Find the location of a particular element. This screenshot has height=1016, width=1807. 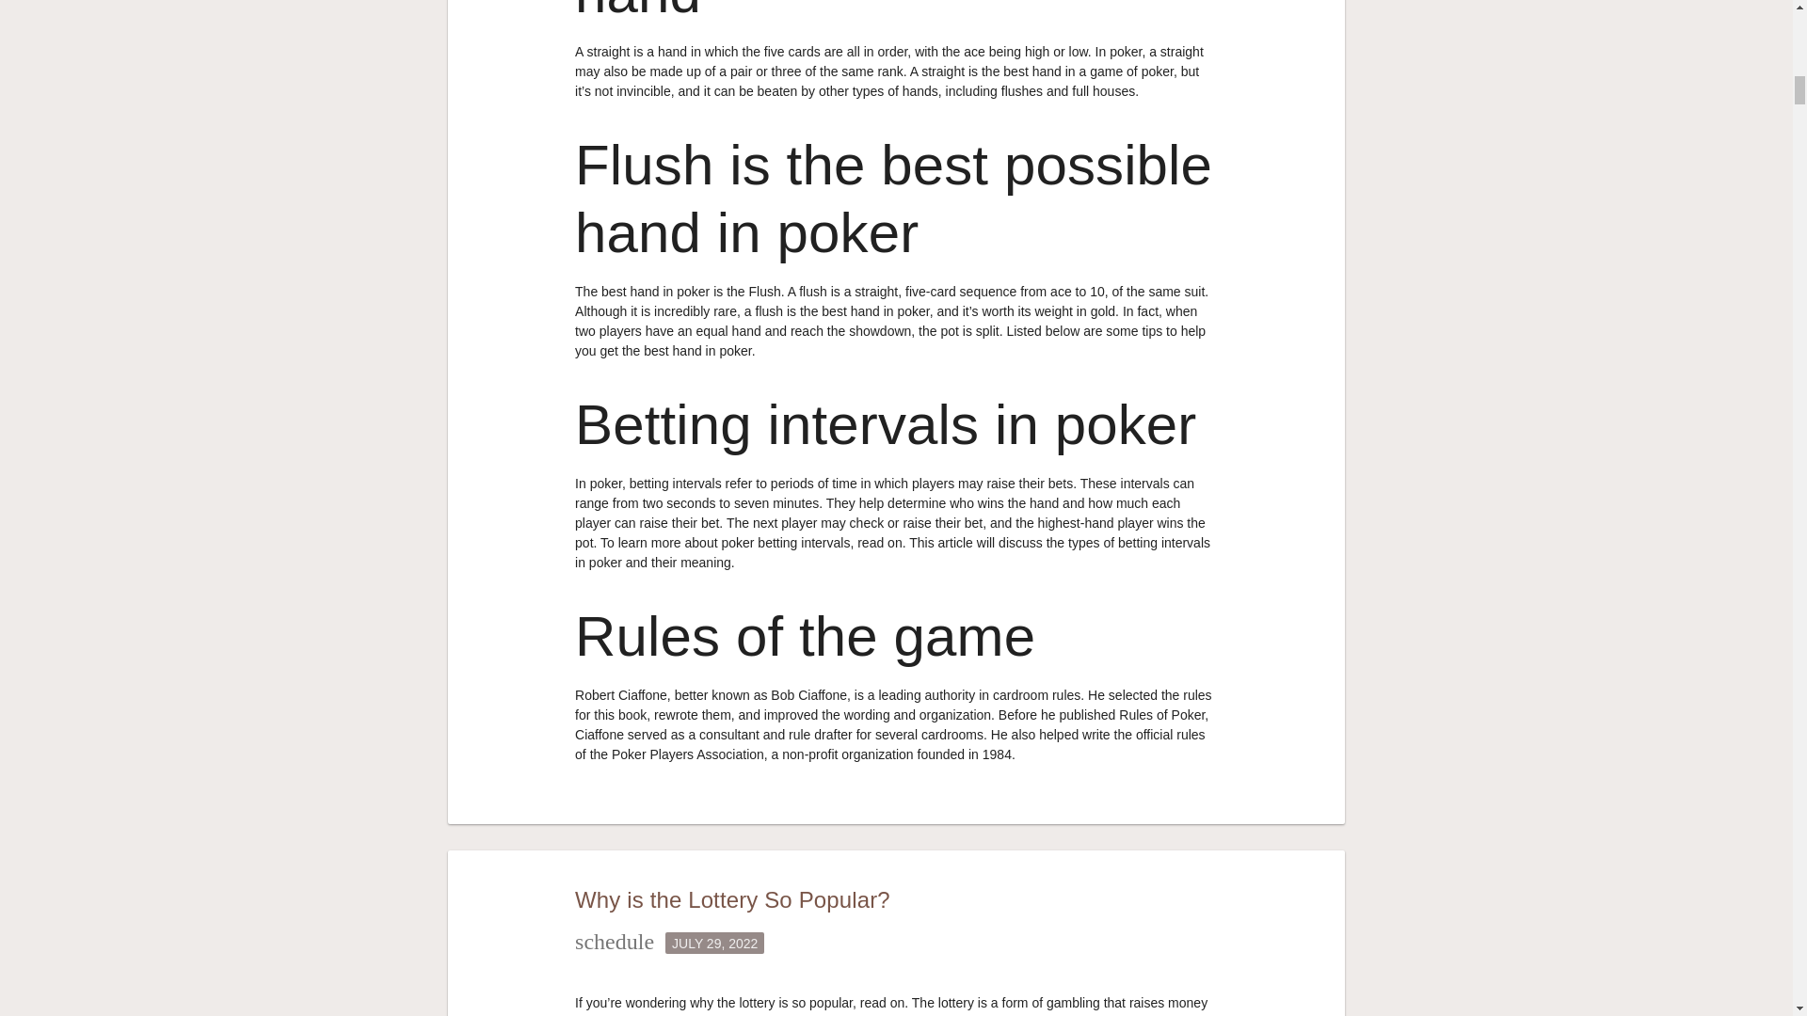

Why is the Lottery So Popular? is located at coordinates (732, 899).